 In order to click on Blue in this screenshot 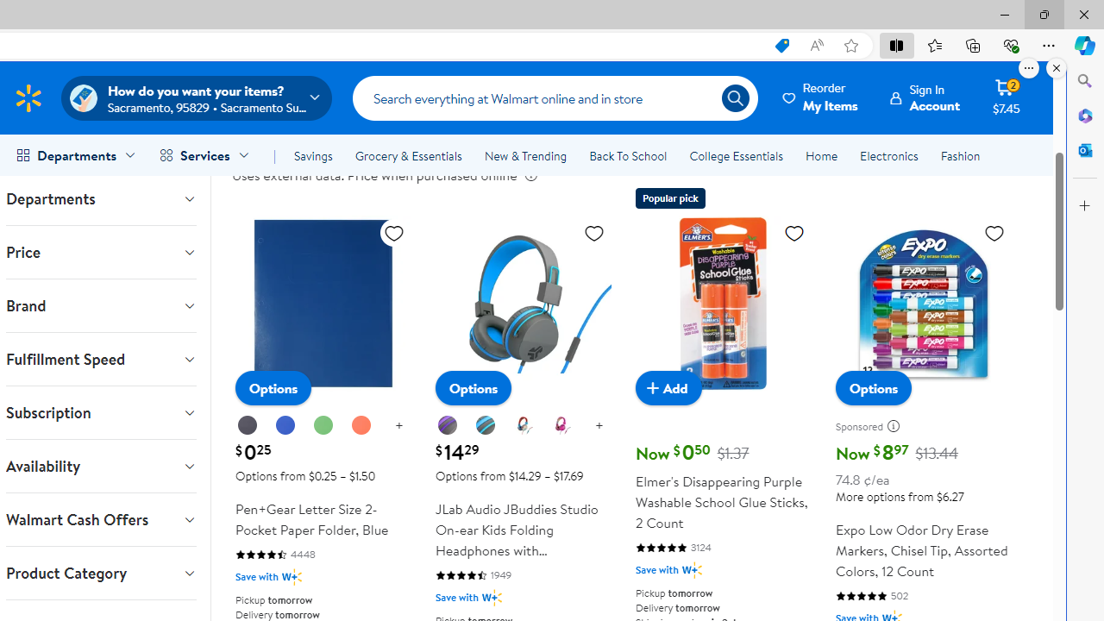, I will do `click(285, 425)`.